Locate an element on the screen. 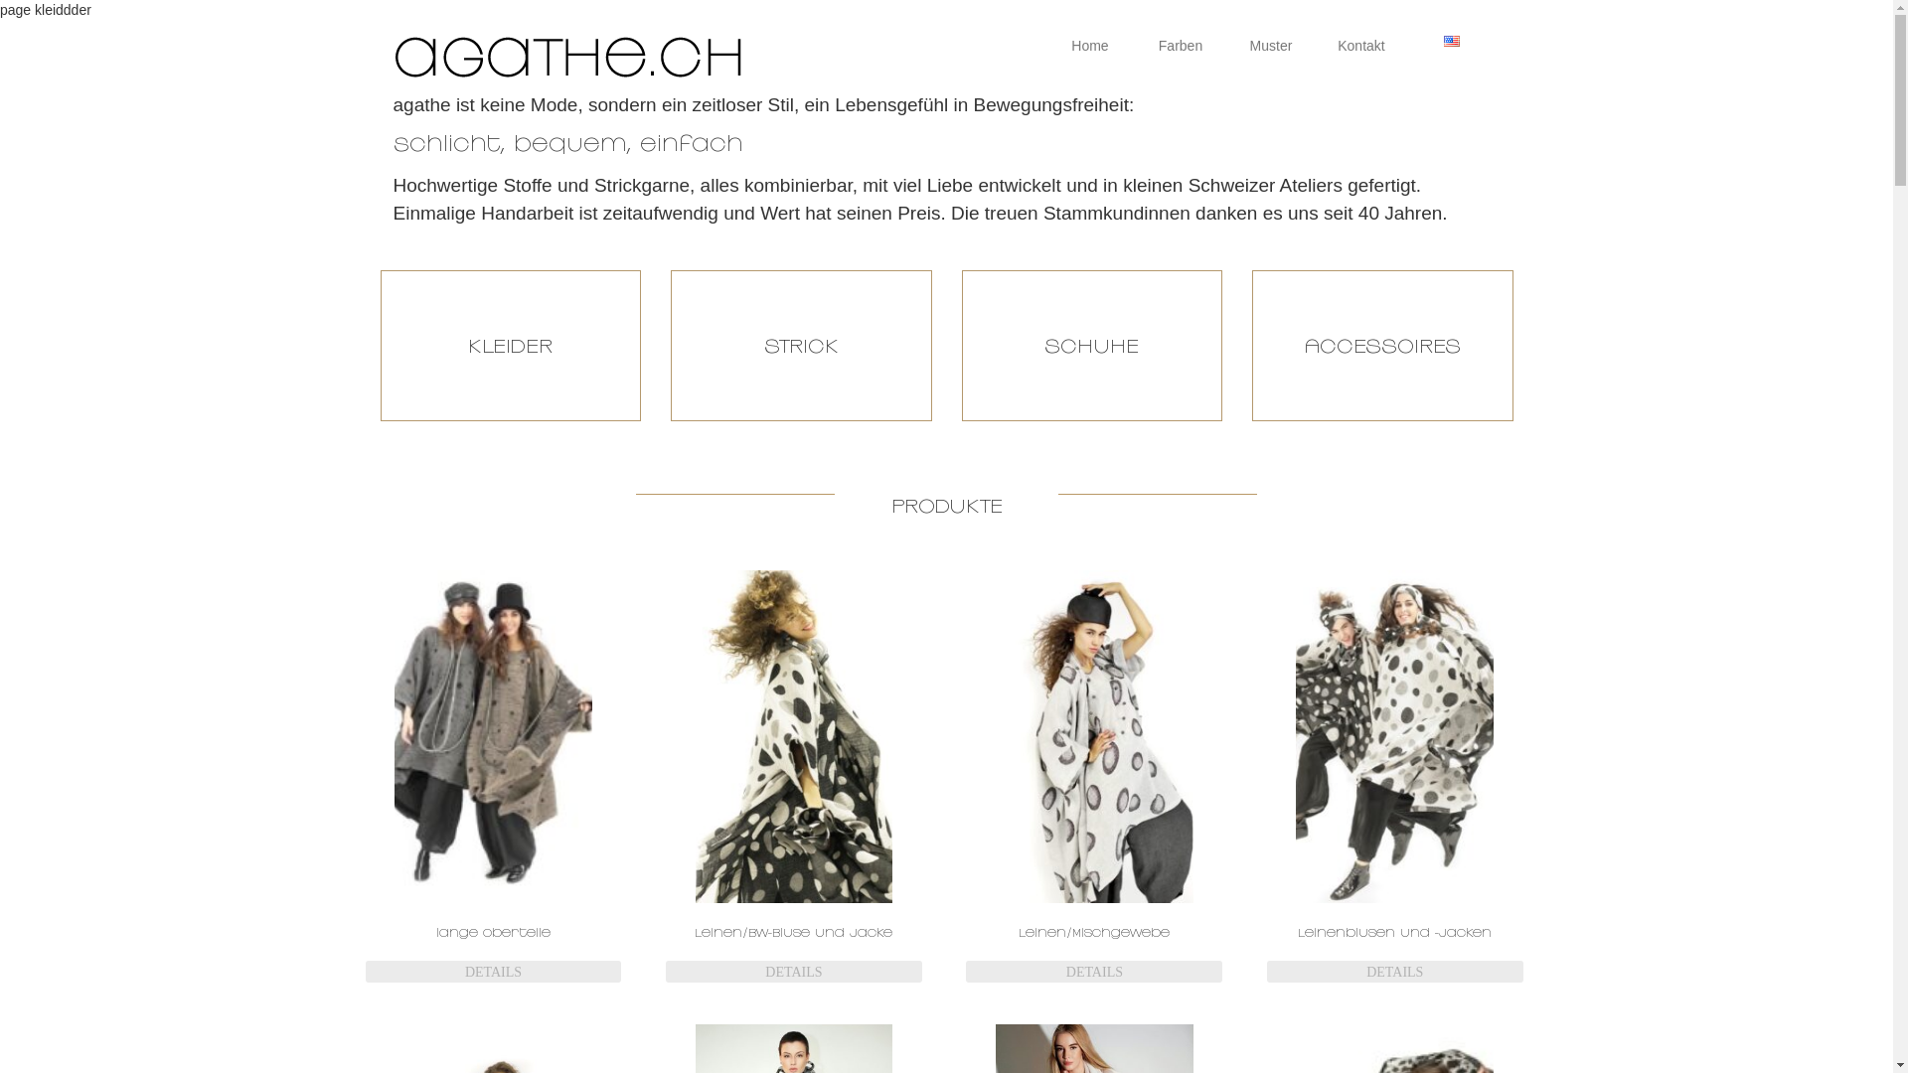 This screenshot has height=1073, width=1908. KLEIDER is located at coordinates (511, 346).